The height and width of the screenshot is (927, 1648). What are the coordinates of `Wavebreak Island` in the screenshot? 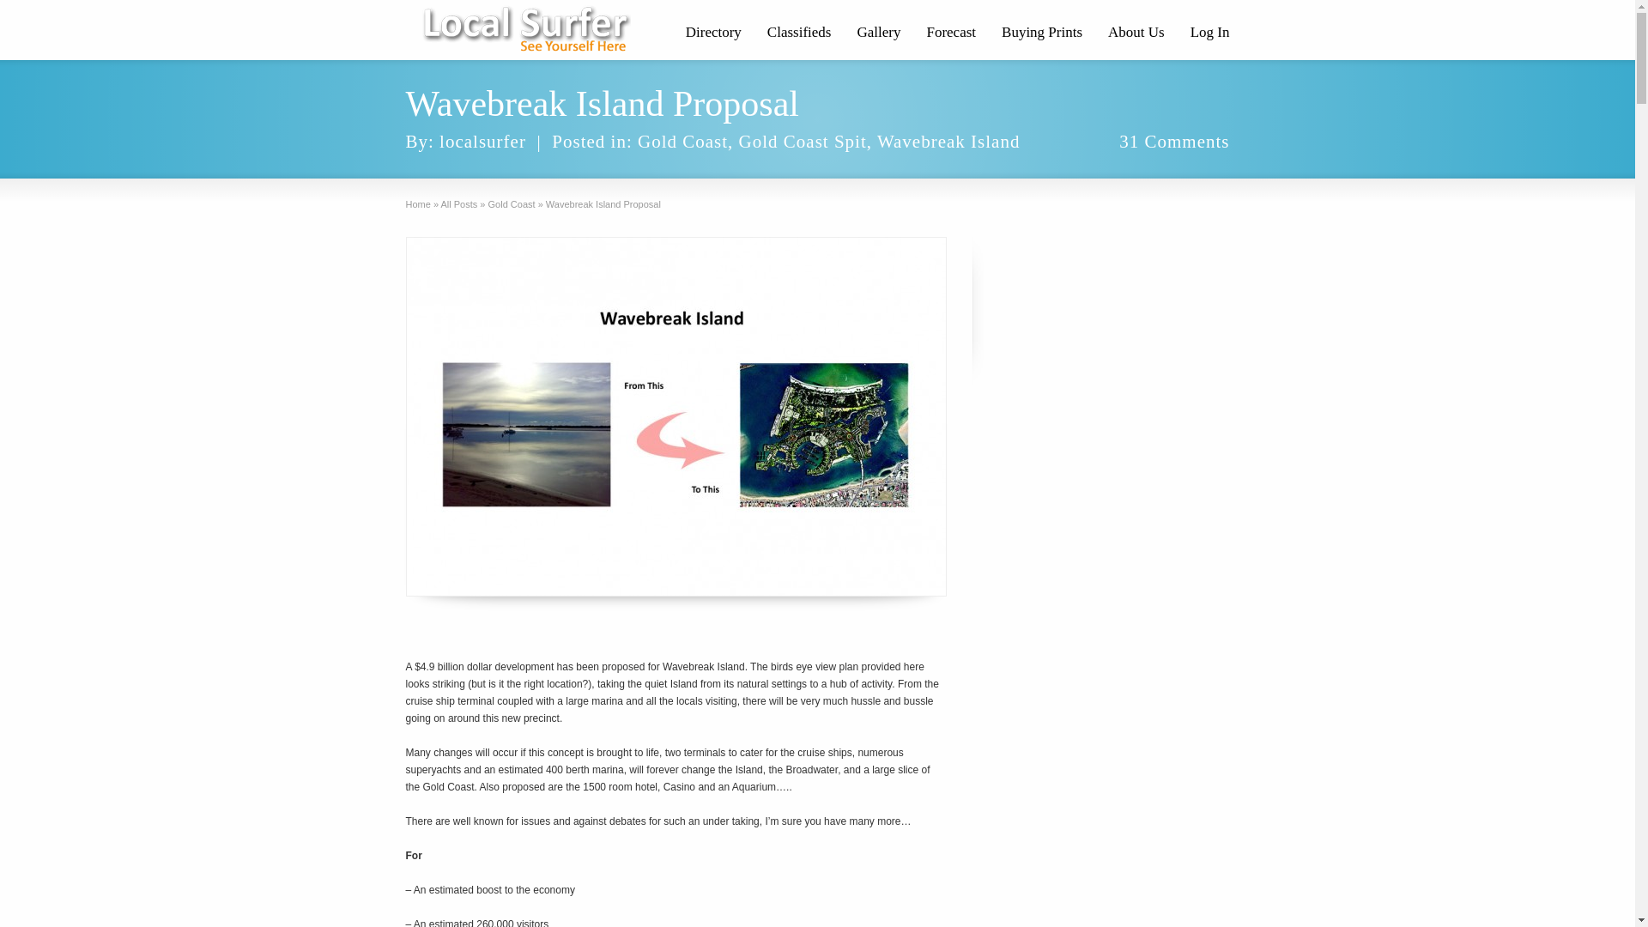 It's located at (949, 142).